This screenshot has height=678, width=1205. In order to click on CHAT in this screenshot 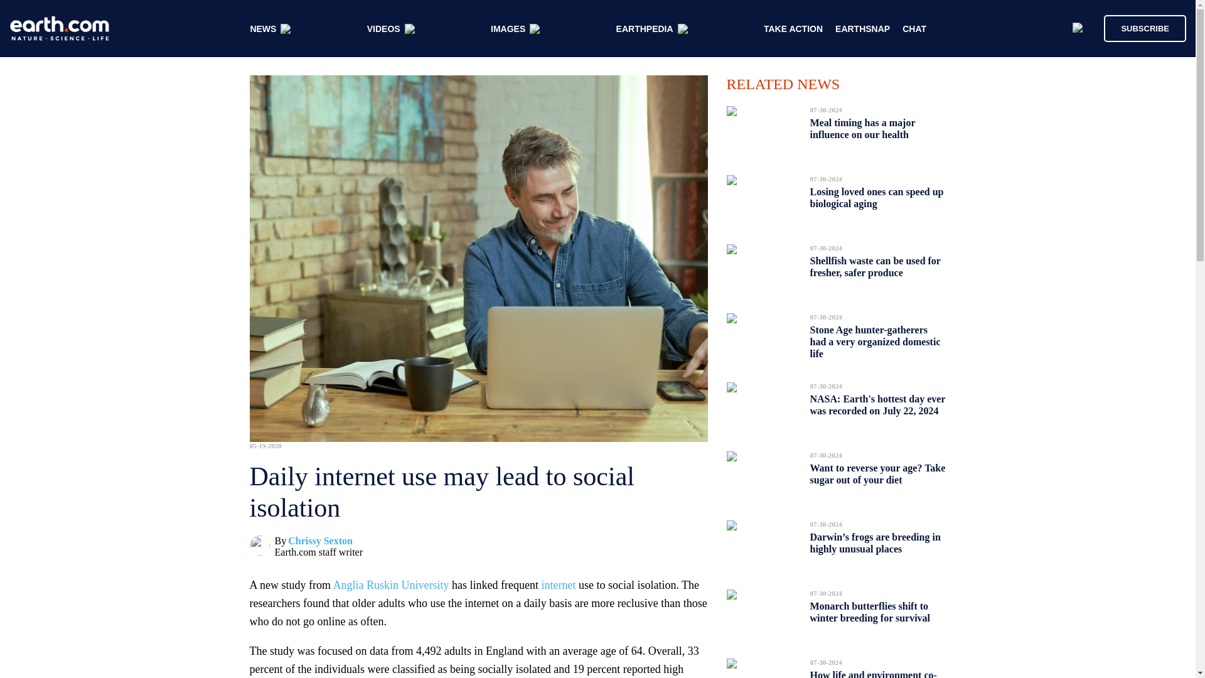, I will do `click(914, 29)`.